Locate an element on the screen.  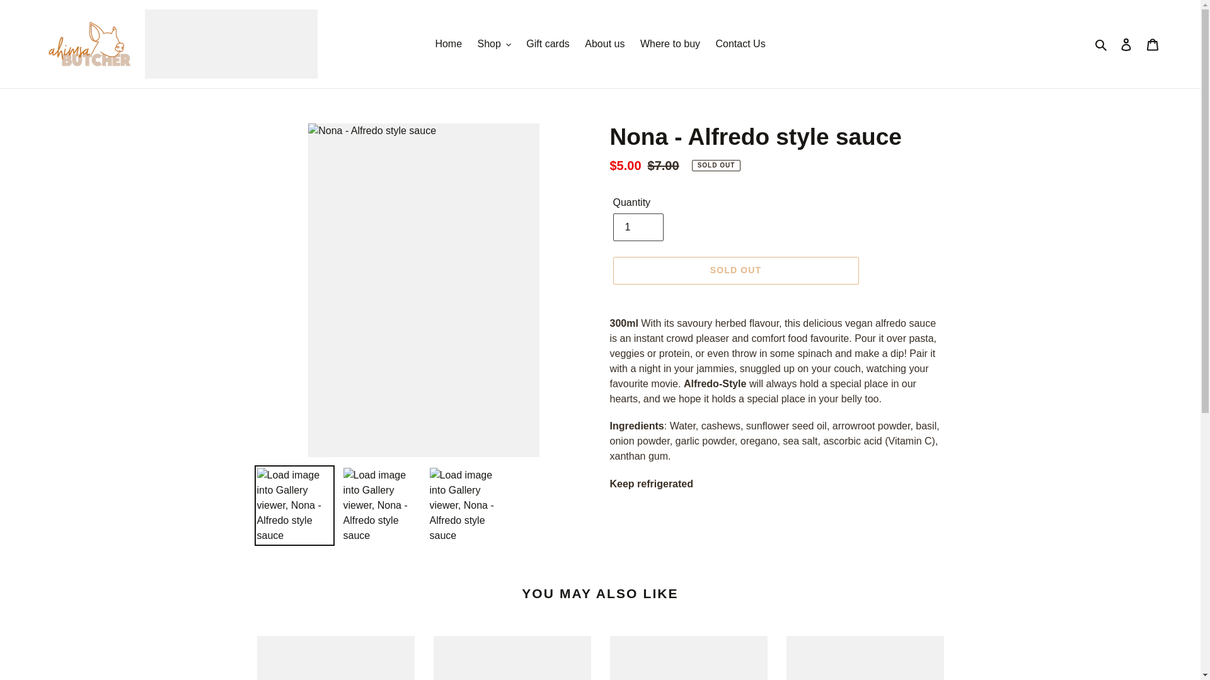
Where to buy is located at coordinates (671, 44).